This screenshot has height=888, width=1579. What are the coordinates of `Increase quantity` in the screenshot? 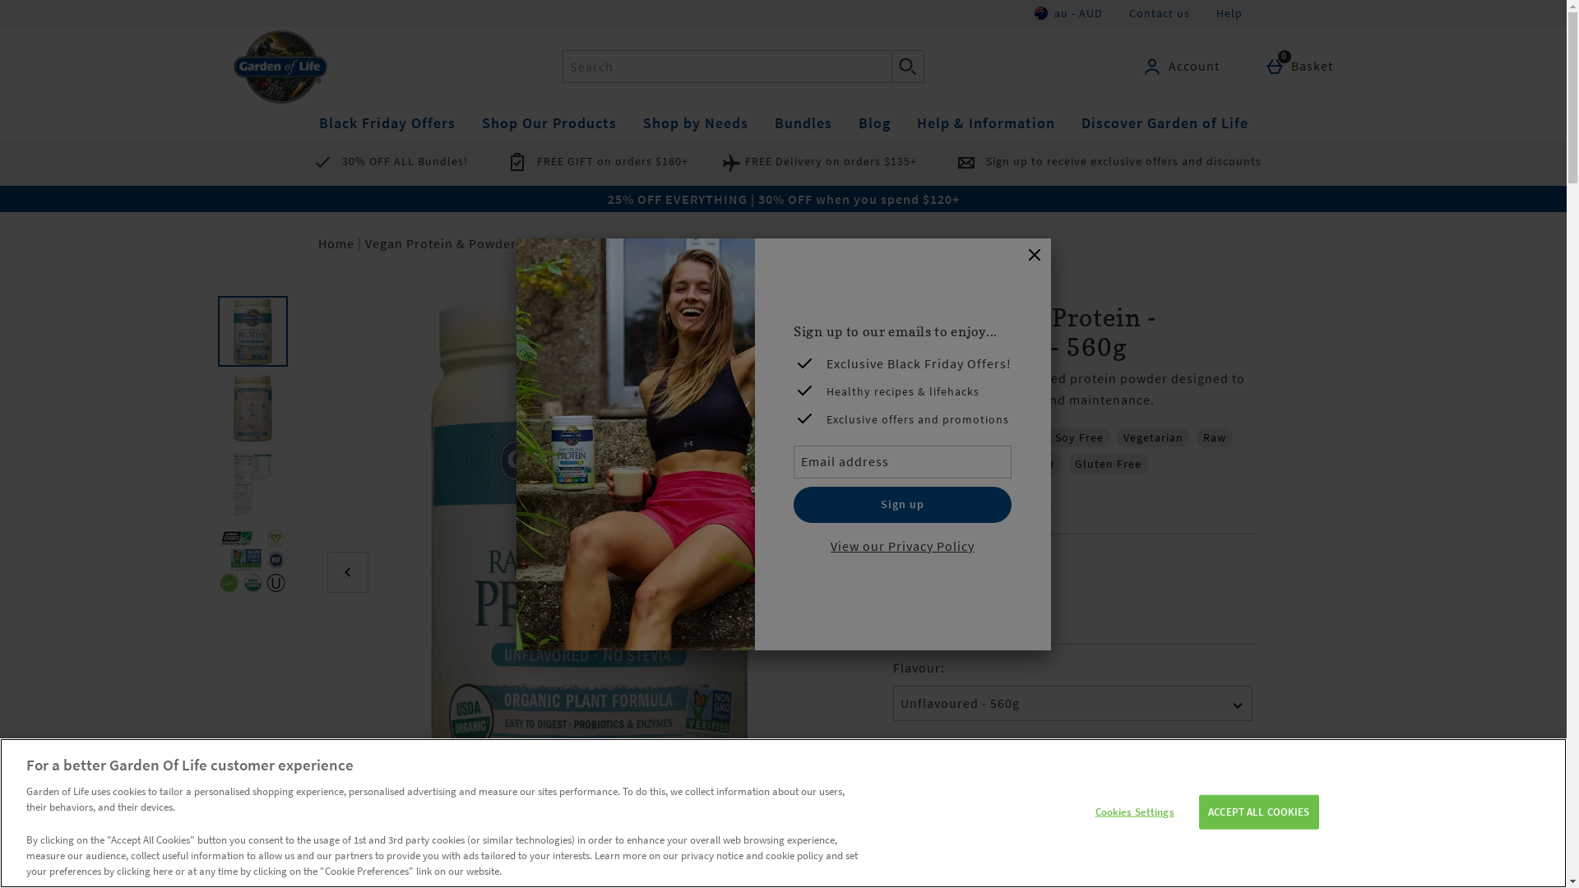 It's located at (998, 799).